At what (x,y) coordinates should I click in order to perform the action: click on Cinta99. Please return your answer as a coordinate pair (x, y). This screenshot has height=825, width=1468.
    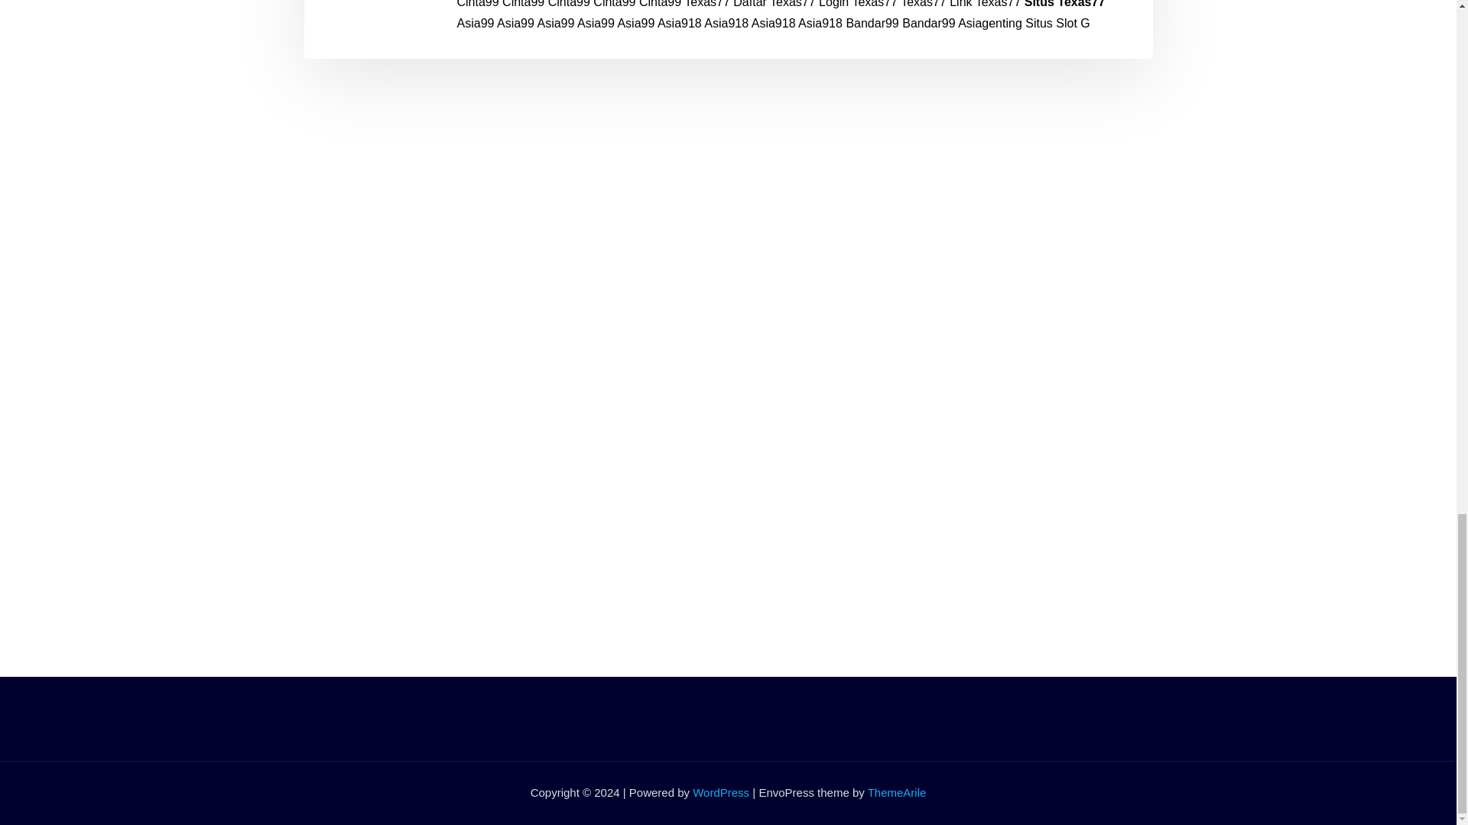
    Looking at the image, I should click on (569, 4).